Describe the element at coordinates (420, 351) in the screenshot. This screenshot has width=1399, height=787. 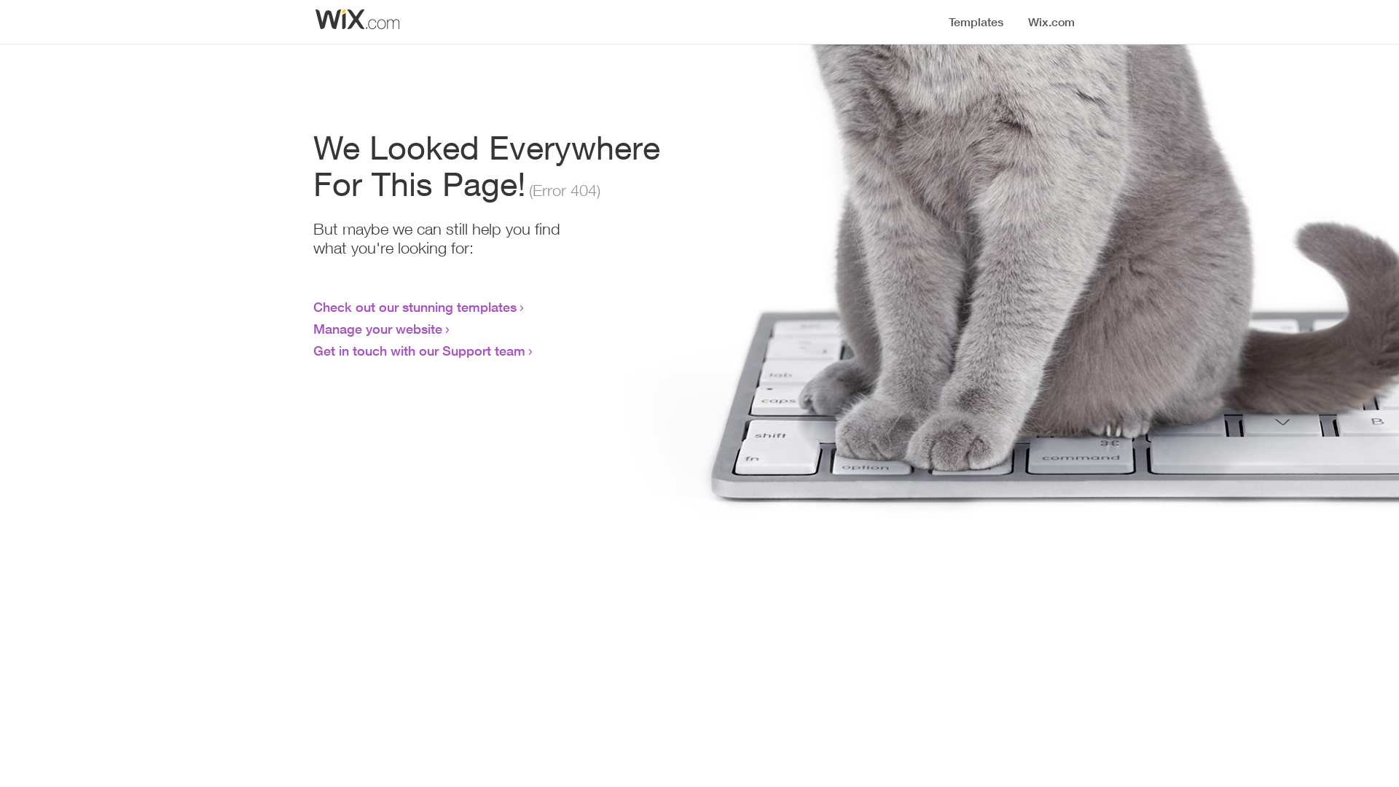
I see `Get in touch with our Support team` at that location.